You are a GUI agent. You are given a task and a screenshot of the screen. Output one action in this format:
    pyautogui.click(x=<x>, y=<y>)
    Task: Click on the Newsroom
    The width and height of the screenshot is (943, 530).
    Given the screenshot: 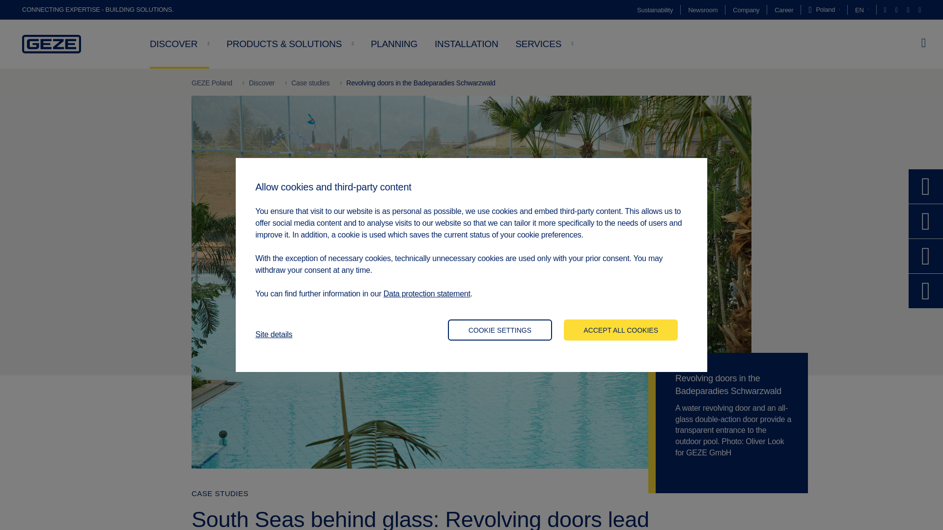 What is the action you would take?
    pyautogui.click(x=703, y=10)
    